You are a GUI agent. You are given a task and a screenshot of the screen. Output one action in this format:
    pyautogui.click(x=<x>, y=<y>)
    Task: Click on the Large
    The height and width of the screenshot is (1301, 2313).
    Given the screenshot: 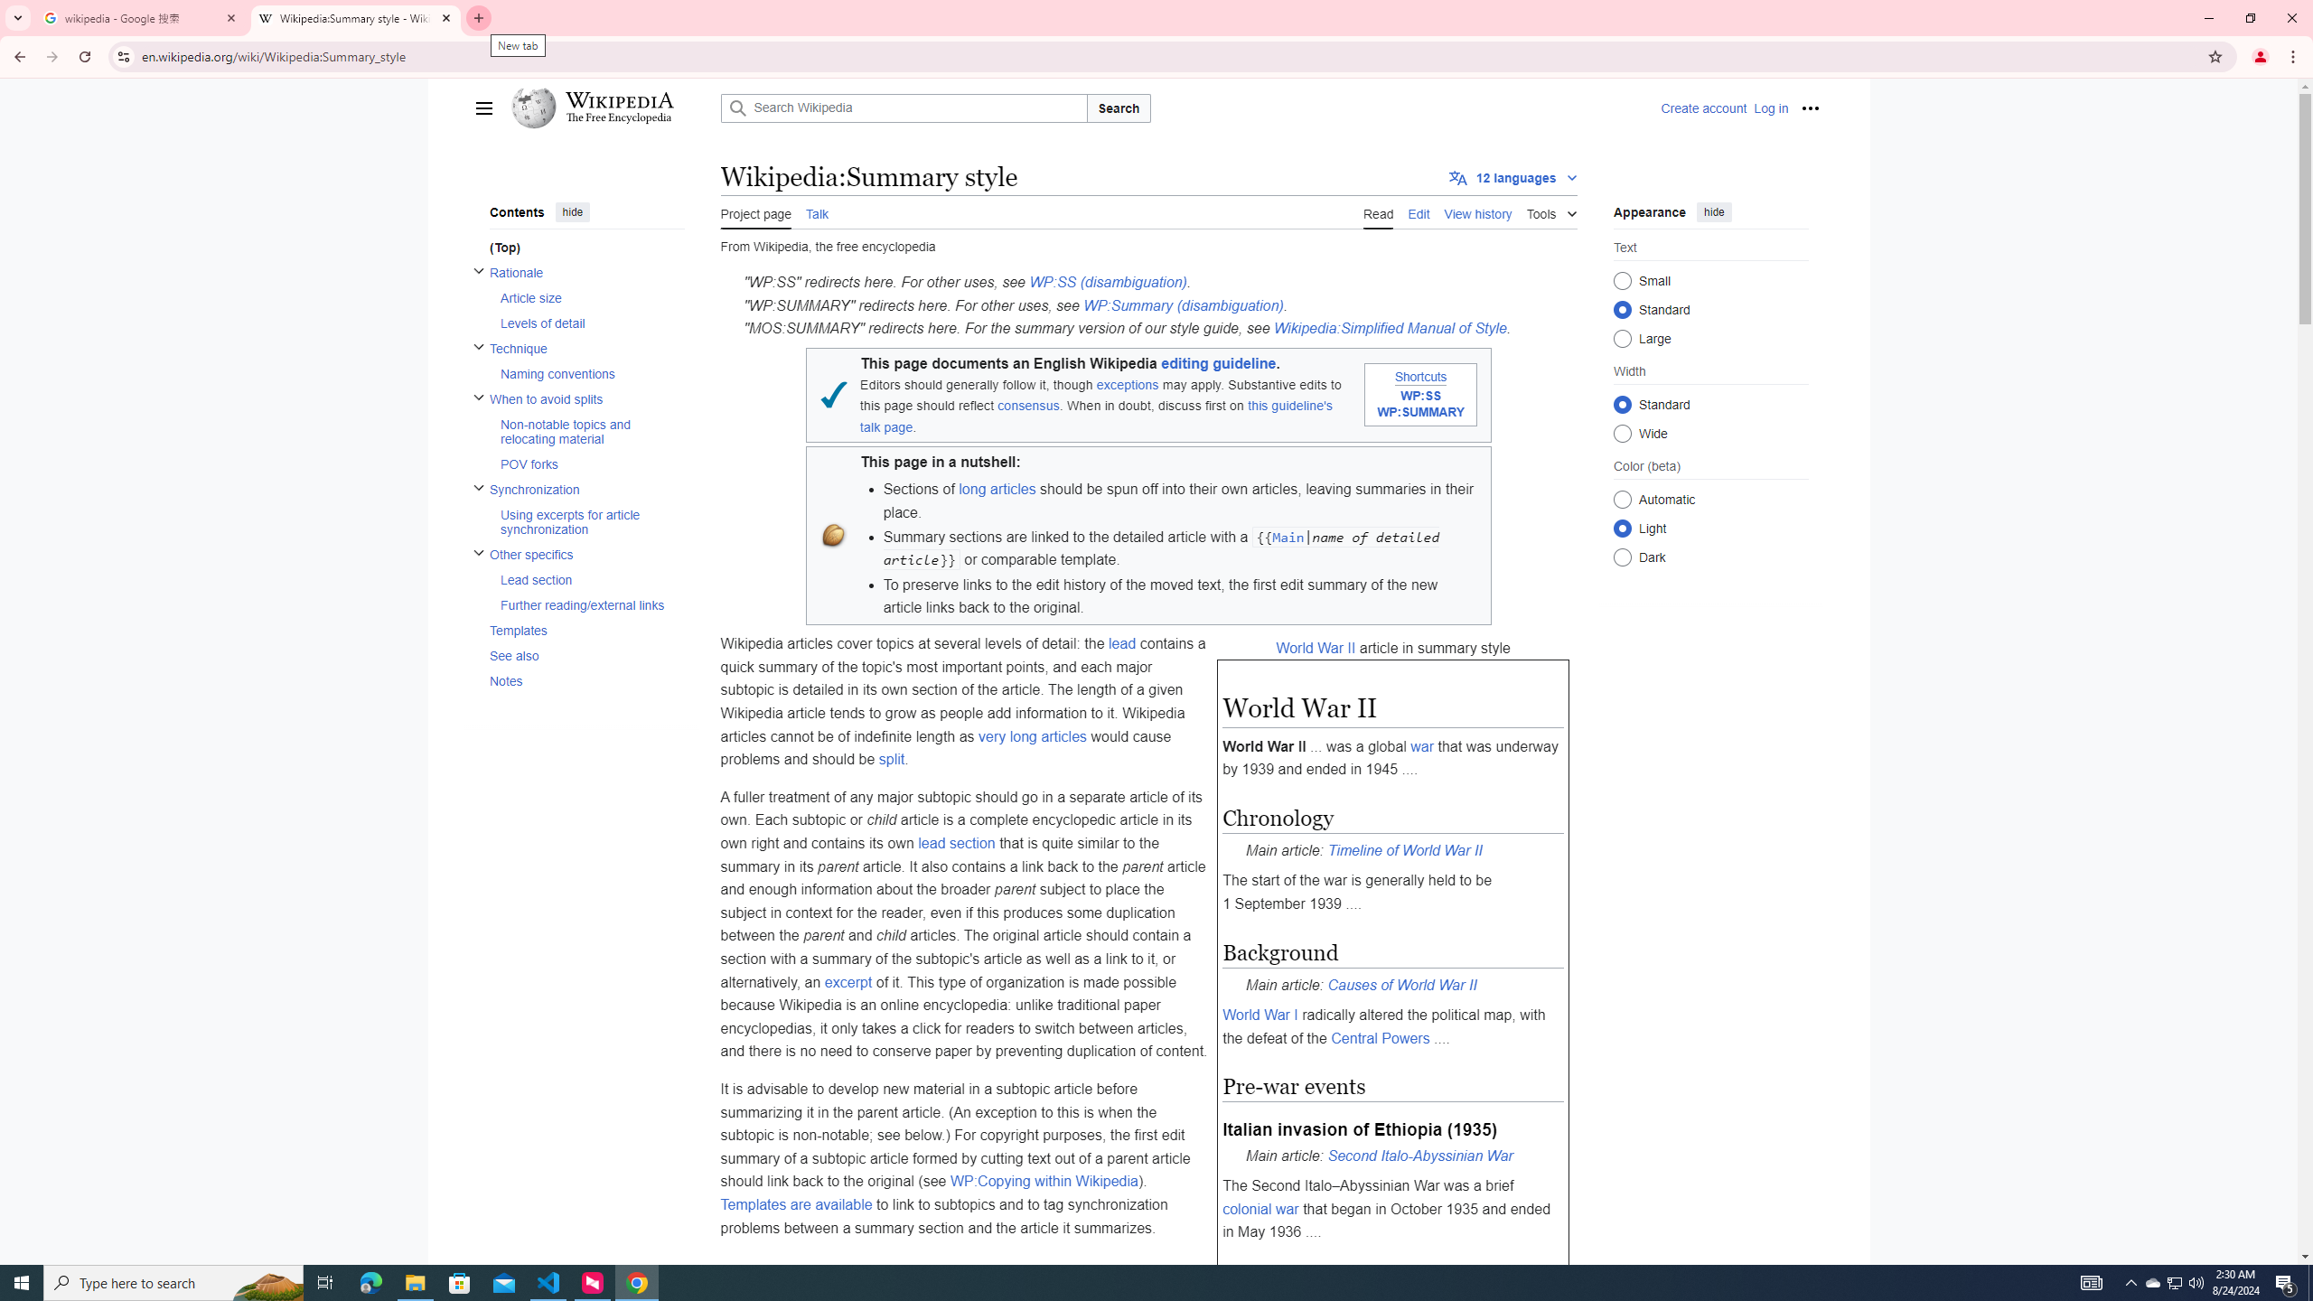 What is the action you would take?
    pyautogui.click(x=1621, y=338)
    